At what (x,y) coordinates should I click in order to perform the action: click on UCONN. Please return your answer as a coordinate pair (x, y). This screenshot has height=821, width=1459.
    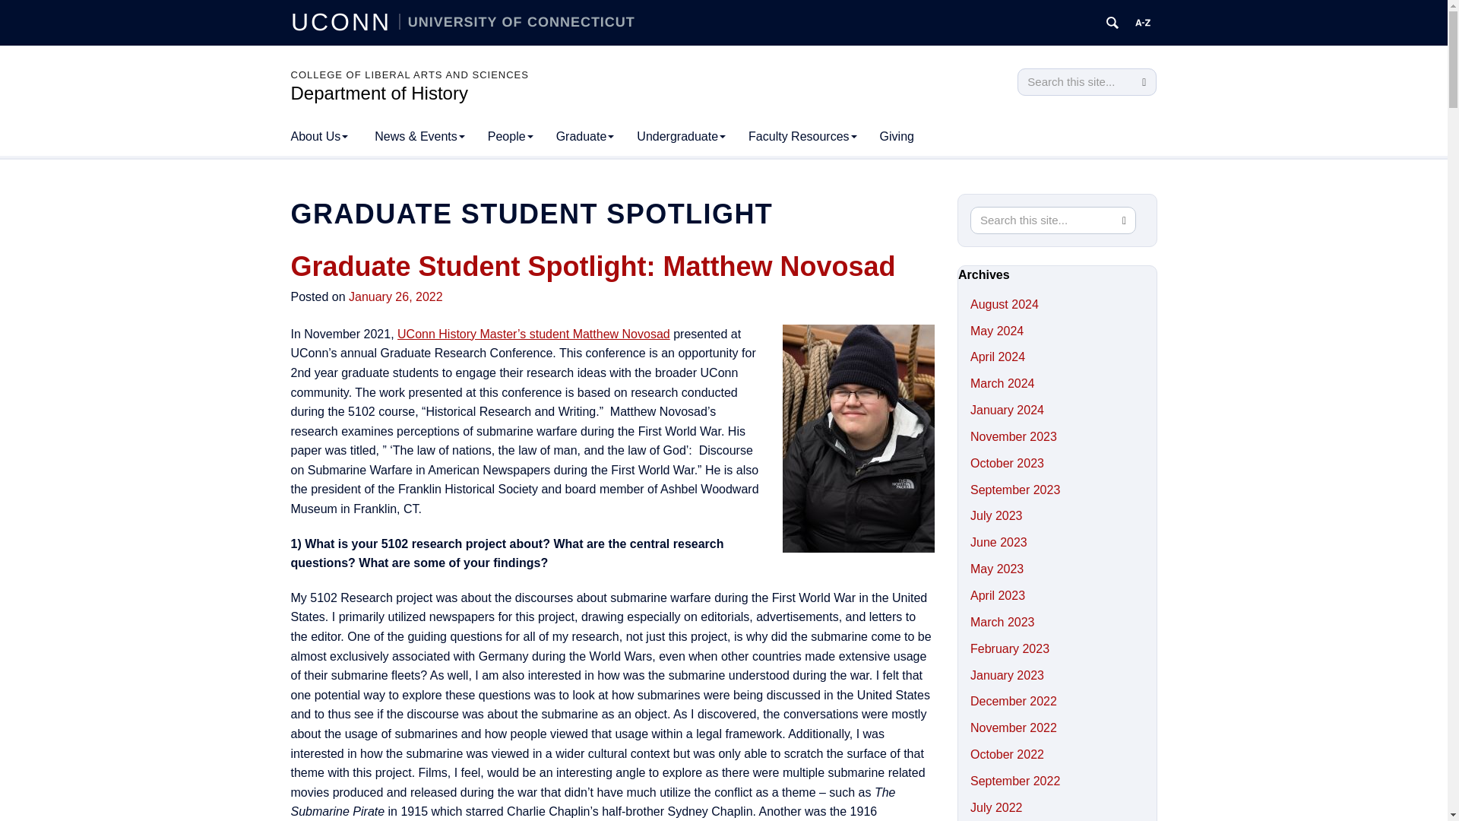
    Looking at the image, I should click on (344, 21).